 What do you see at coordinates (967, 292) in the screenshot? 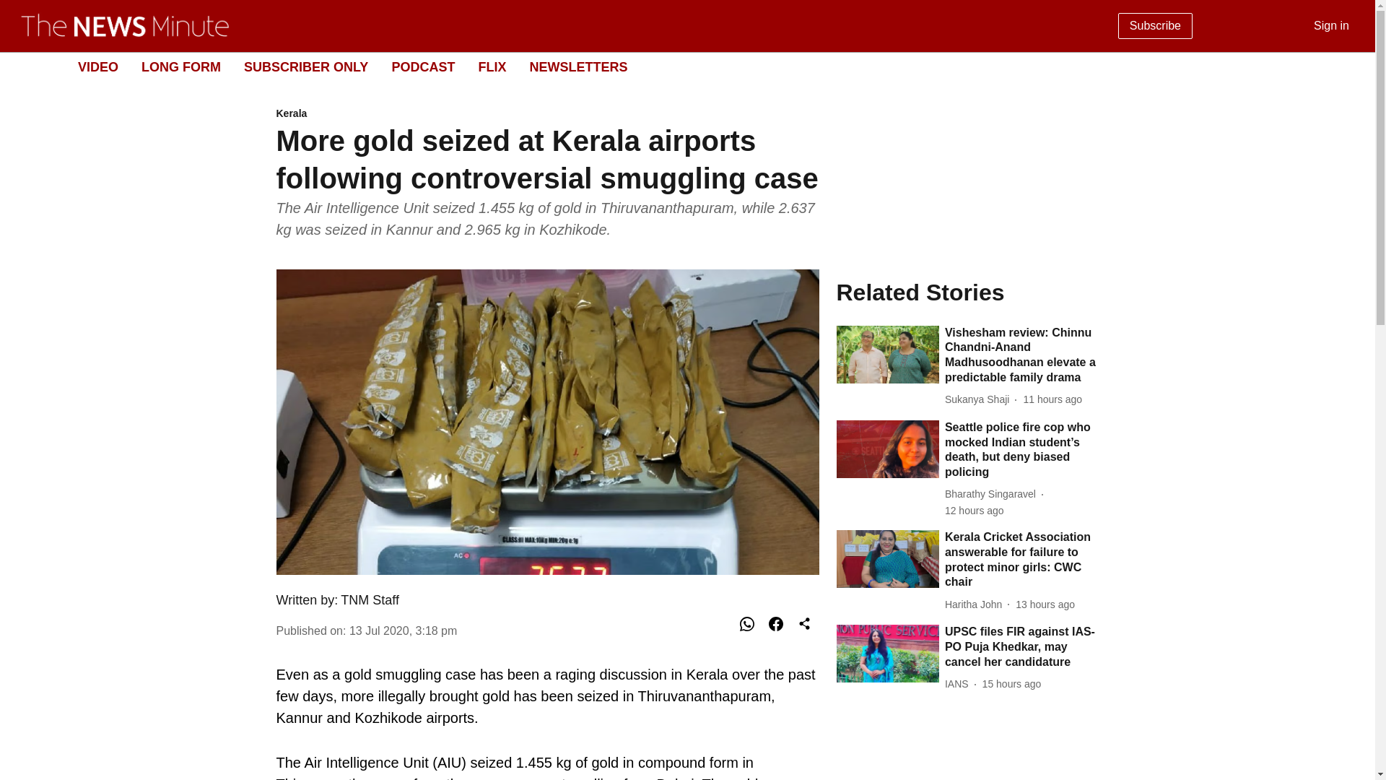
I see `Related Stories` at bounding box center [967, 292].